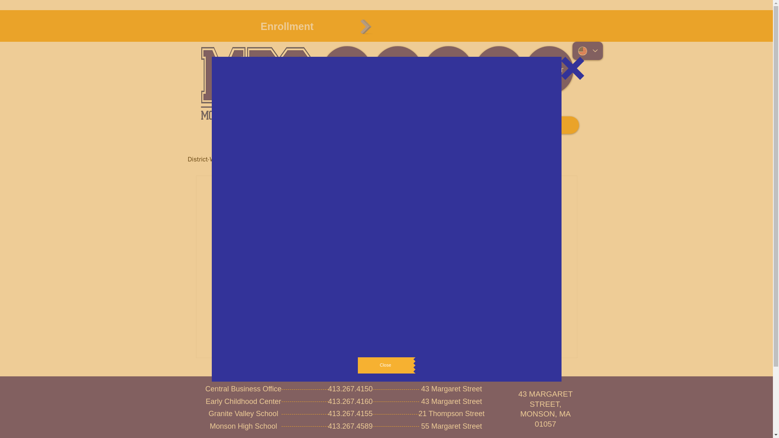 The width and height of the screenshot is (779, 438). Describe the element at coordinates (549, 70) in the screenshot. I see `CONTACT` at that location.